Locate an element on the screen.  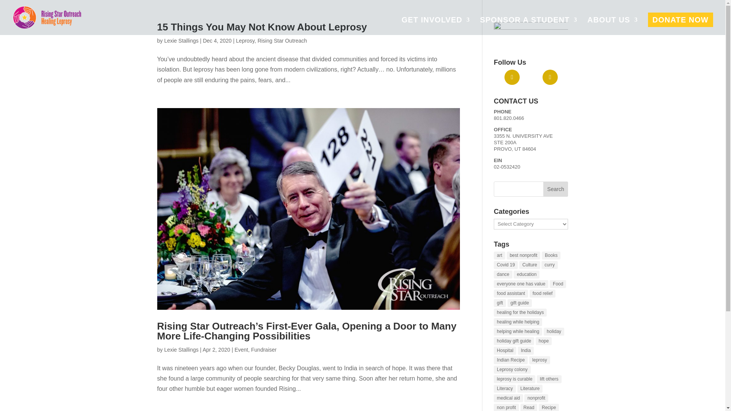
Posts by Lexie Stallings is located at coordinates (181, 40).